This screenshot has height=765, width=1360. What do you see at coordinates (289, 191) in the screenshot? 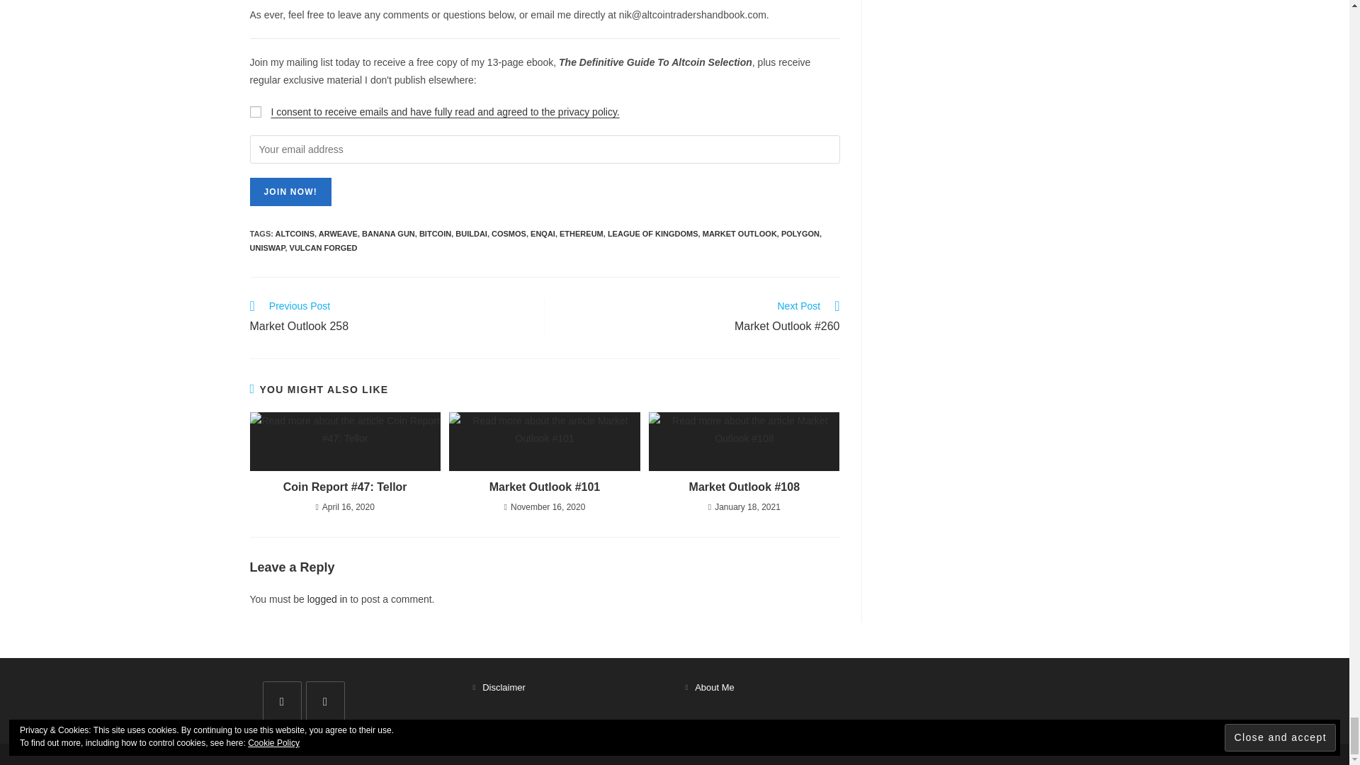
I see `Join Now!` at bounding box center [289, 191].